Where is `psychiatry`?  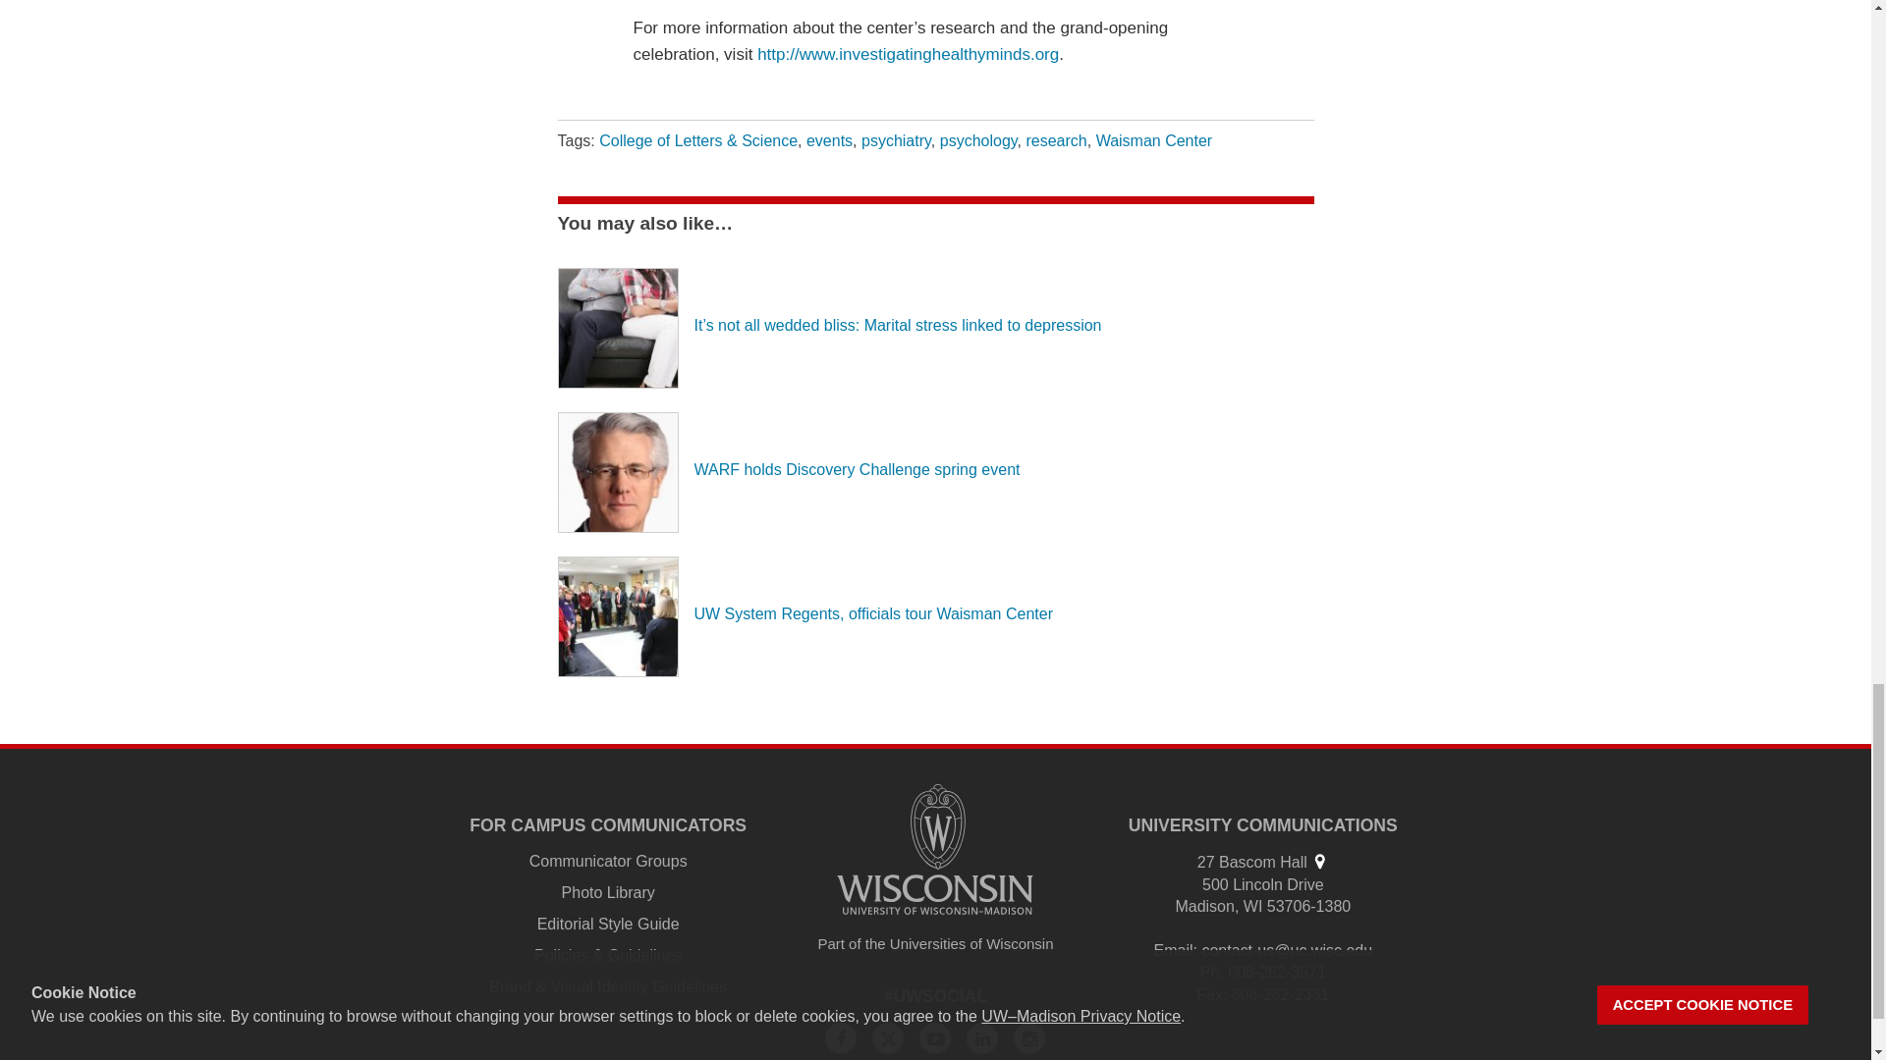 psychiatry is located at coordinates (896, 141).